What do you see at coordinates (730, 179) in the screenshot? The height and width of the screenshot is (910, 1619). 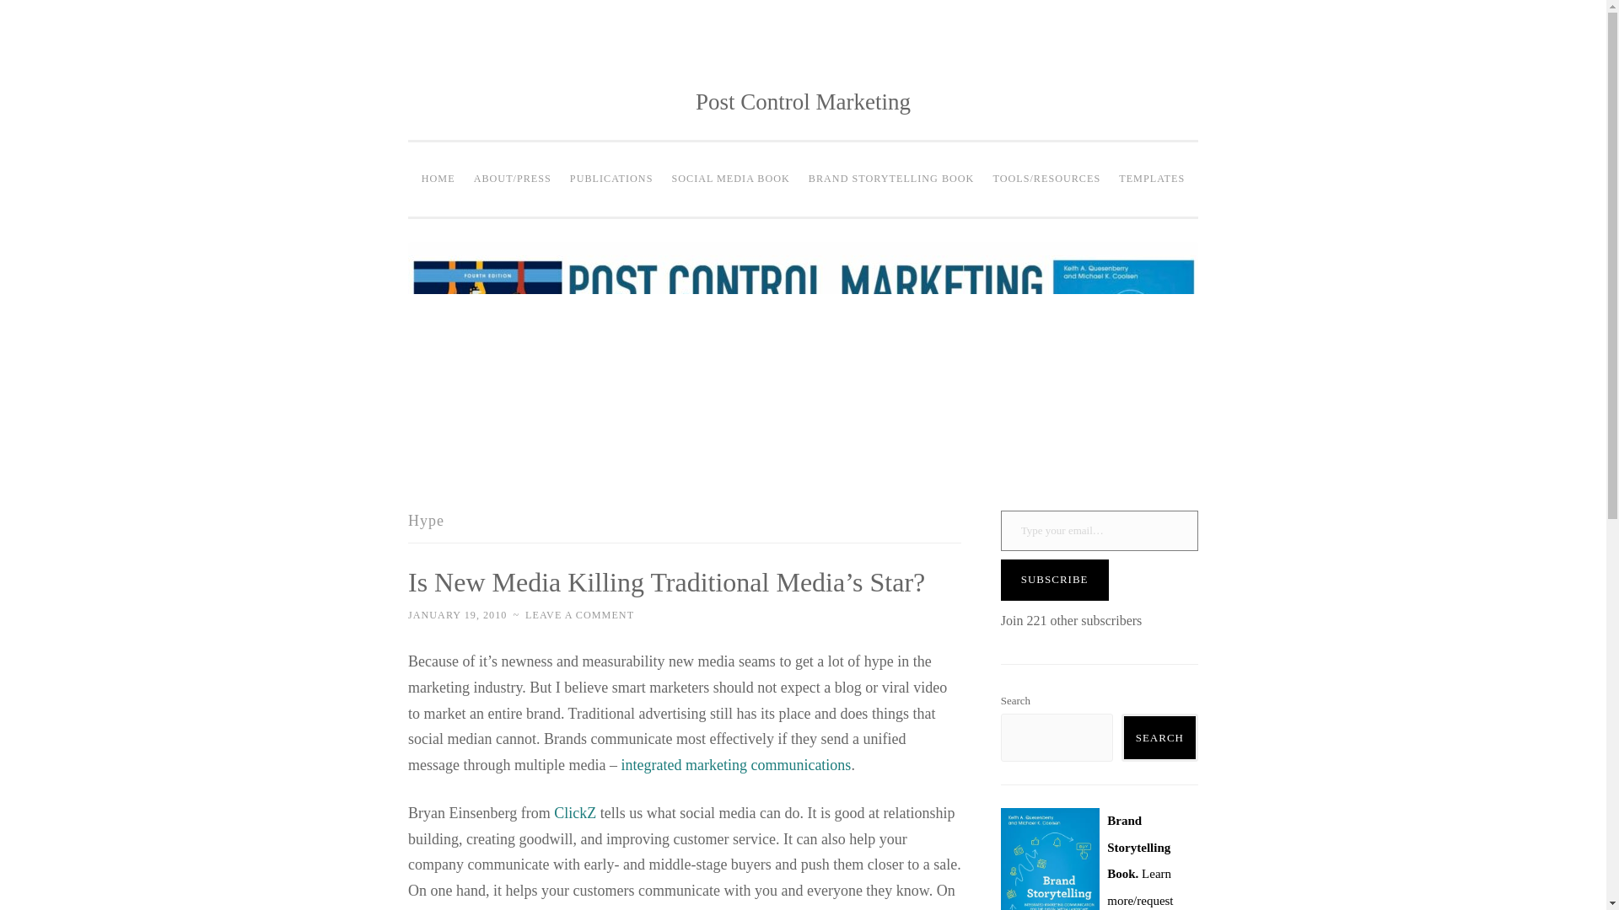 I see `SOCIAL MEDIA BOOK` at bounding box center [730, 179].